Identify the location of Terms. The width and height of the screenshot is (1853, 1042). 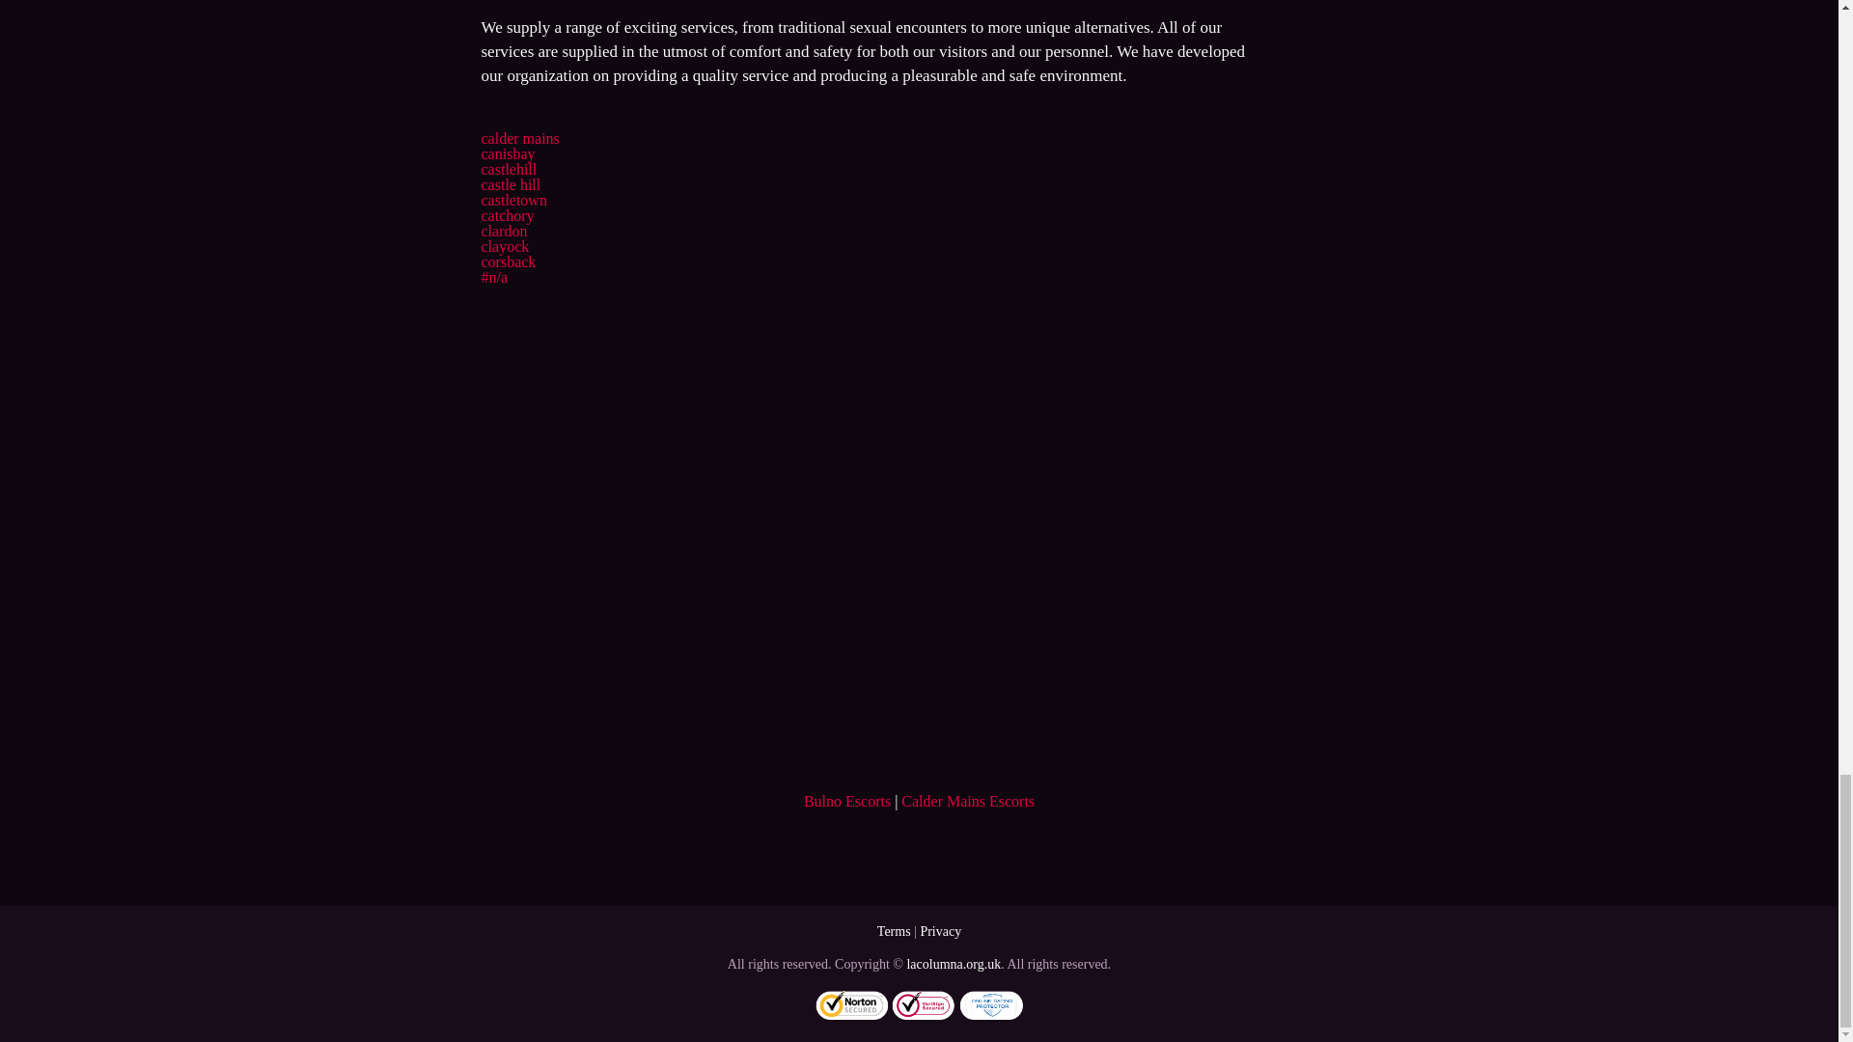
(894, 931).